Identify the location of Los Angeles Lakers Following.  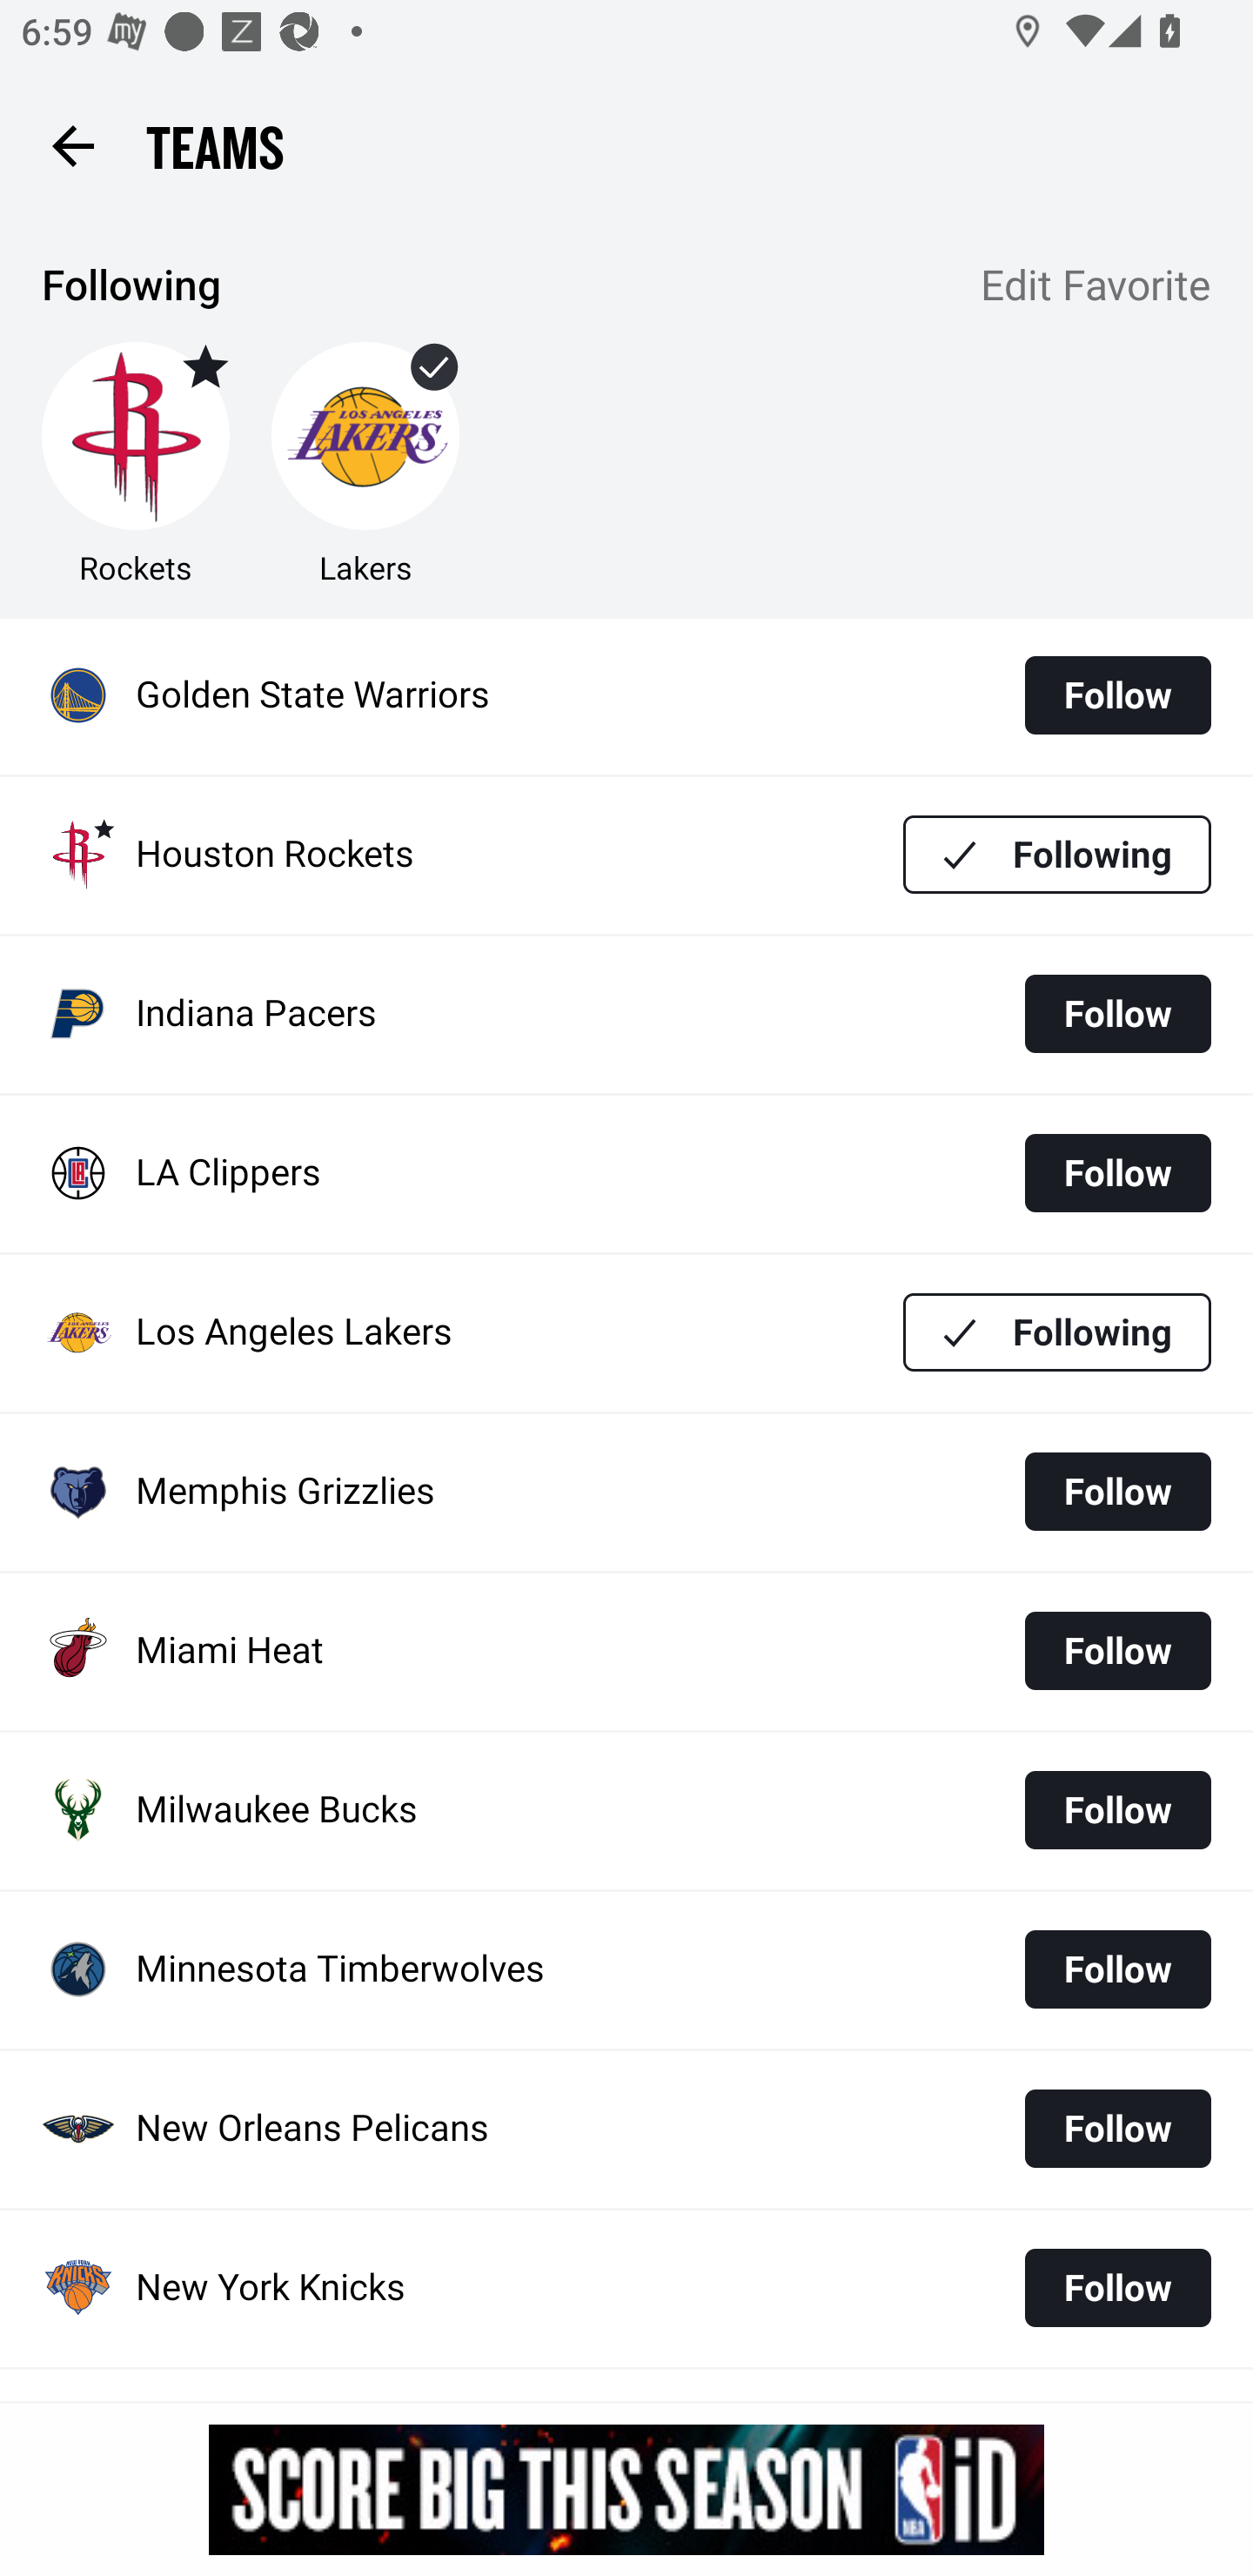
(626, 1333).